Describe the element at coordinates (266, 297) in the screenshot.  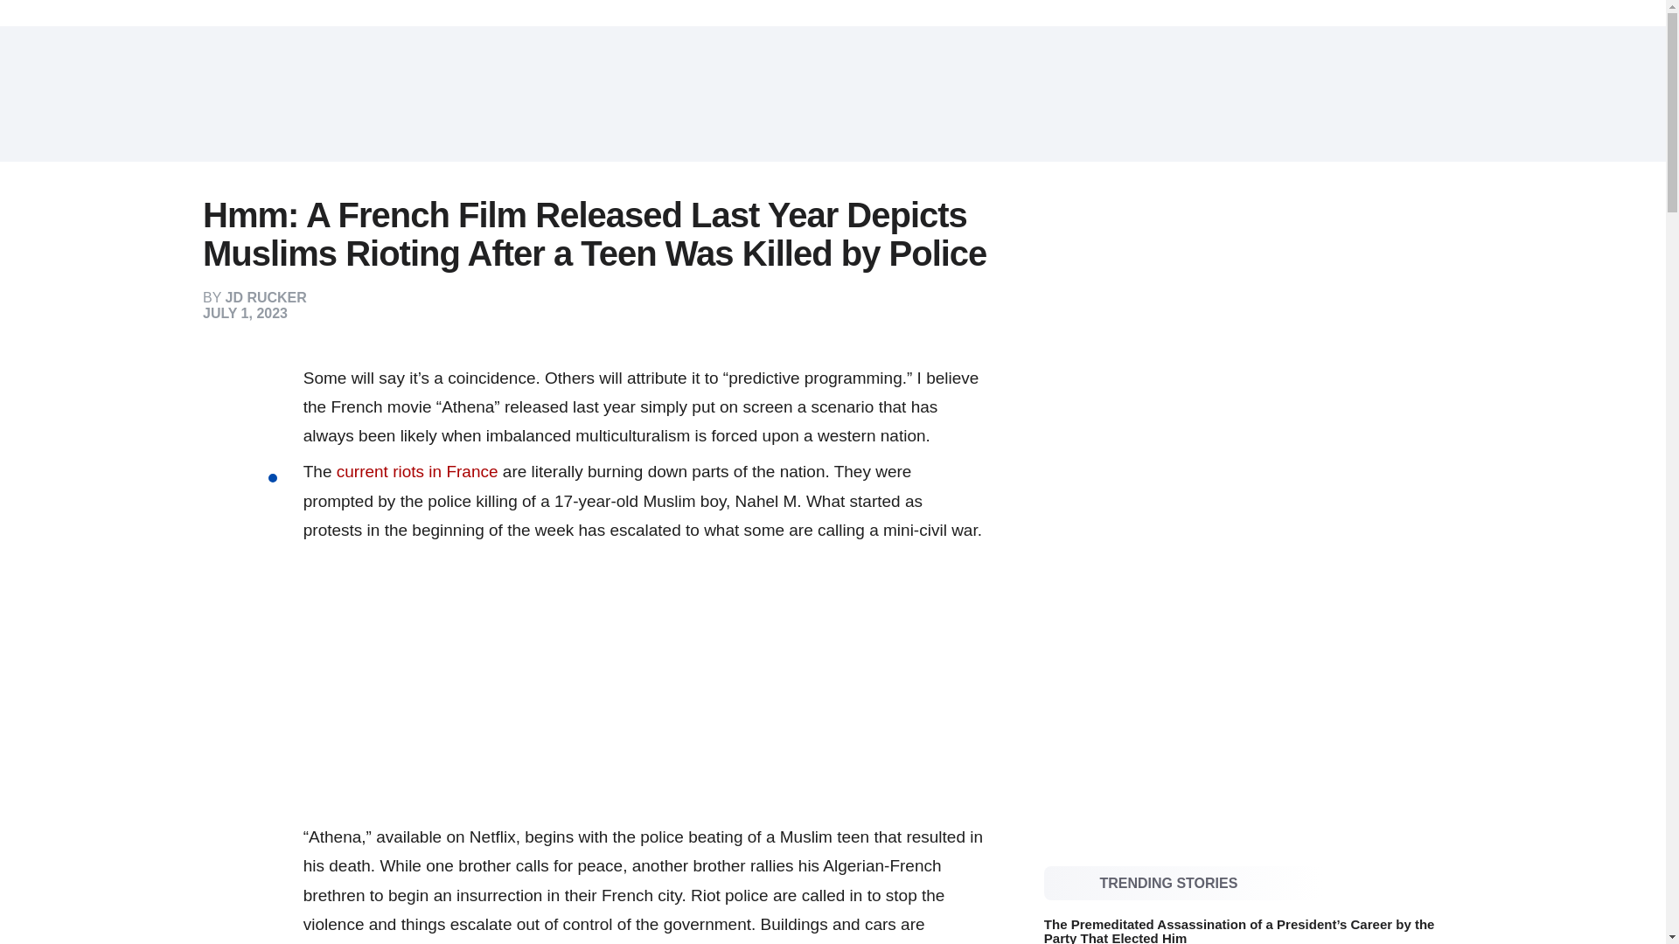
I see `JD RUCKER` at that location.